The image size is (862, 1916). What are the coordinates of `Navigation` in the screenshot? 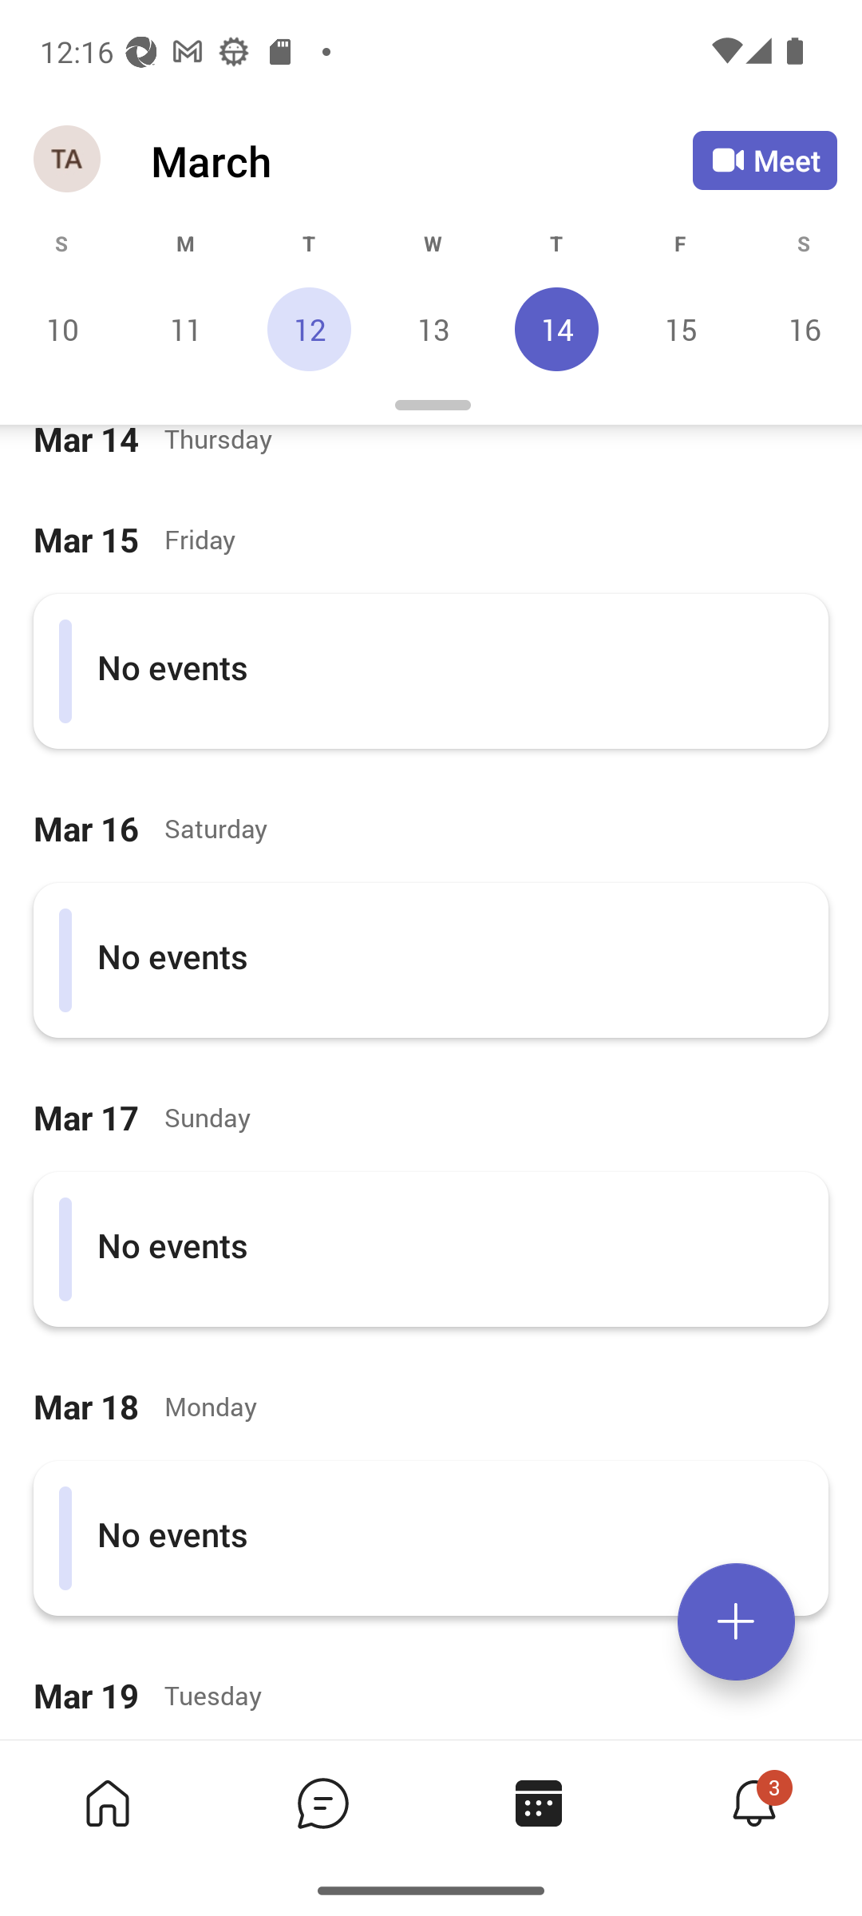 It's located at (69, 160).